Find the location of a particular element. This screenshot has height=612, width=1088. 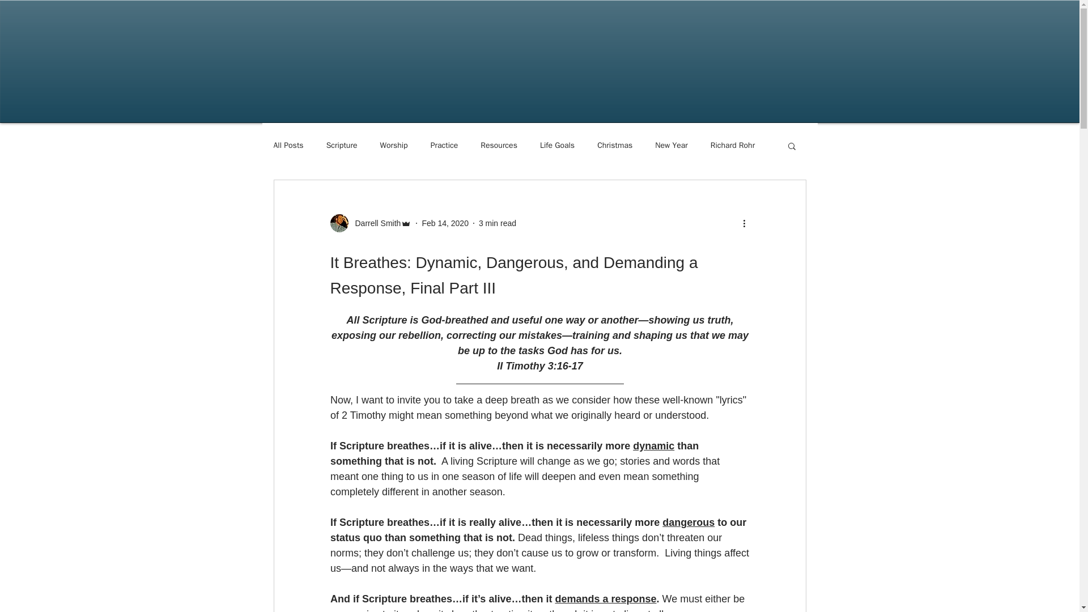

Feb 14, 2020 is located at coordinates (445, 223).